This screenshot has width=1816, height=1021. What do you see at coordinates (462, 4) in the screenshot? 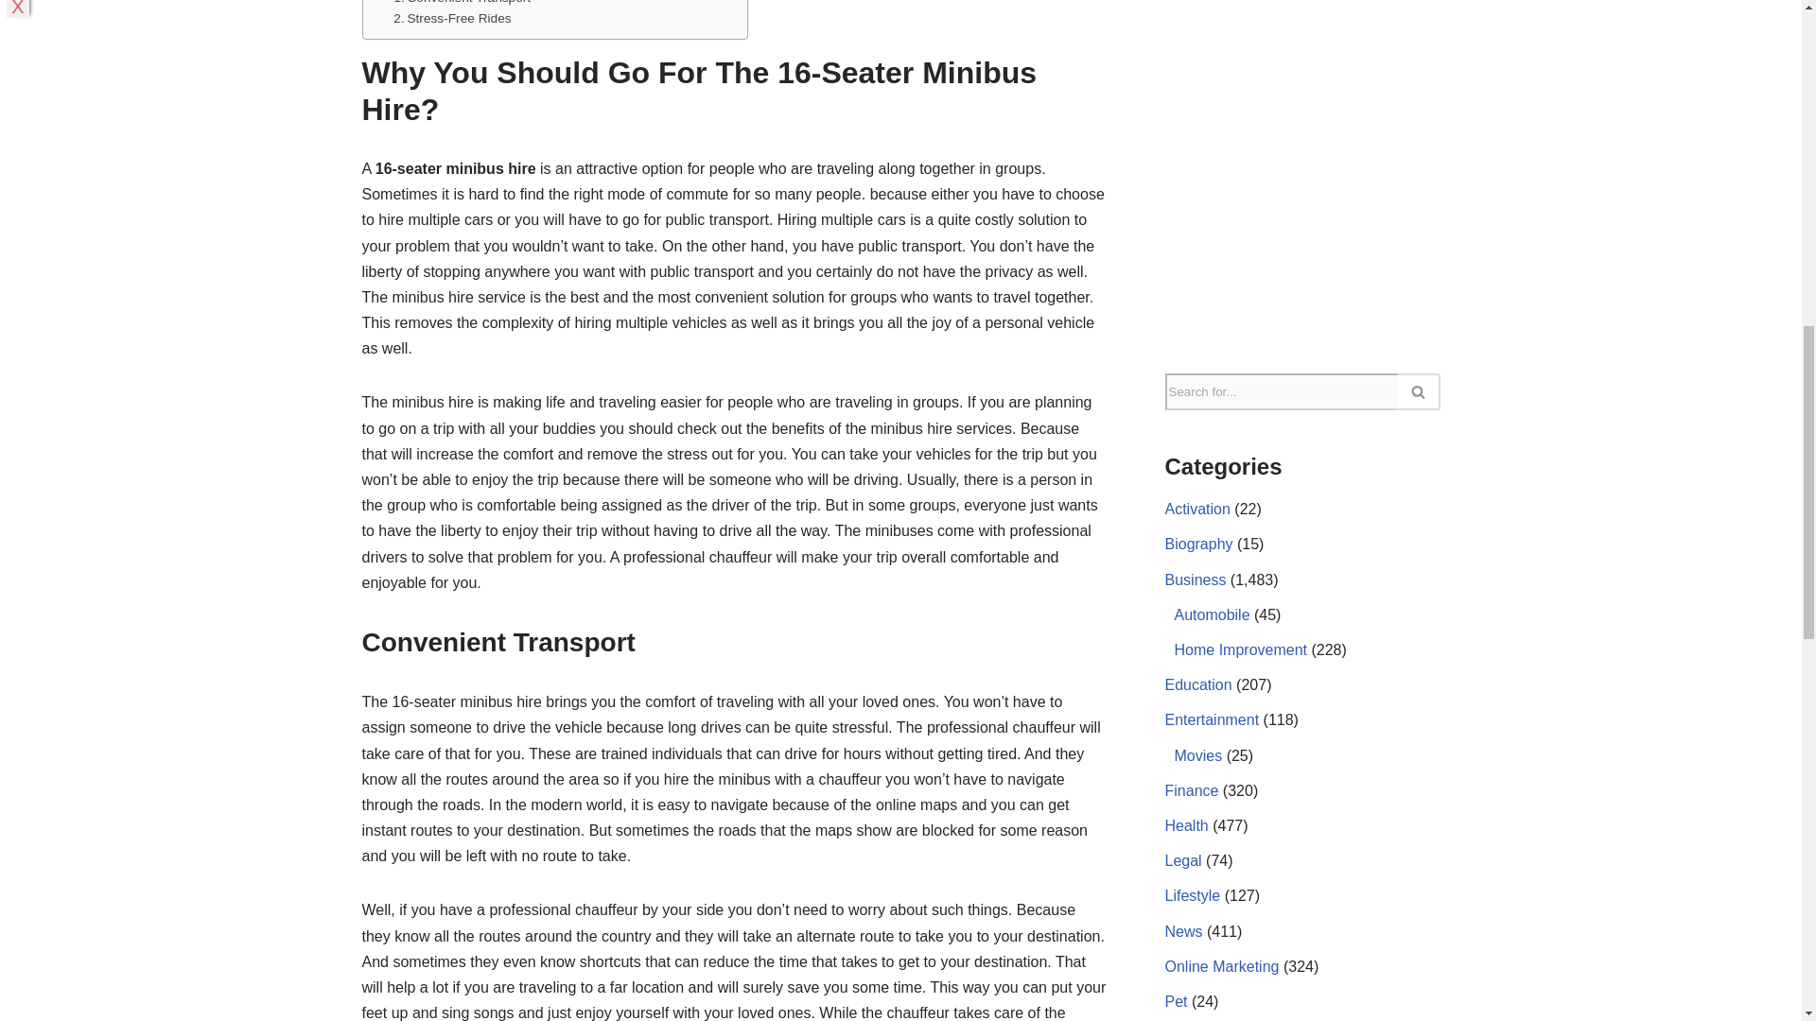
I see `Convenient Transport` at bounding box center [462, 4].